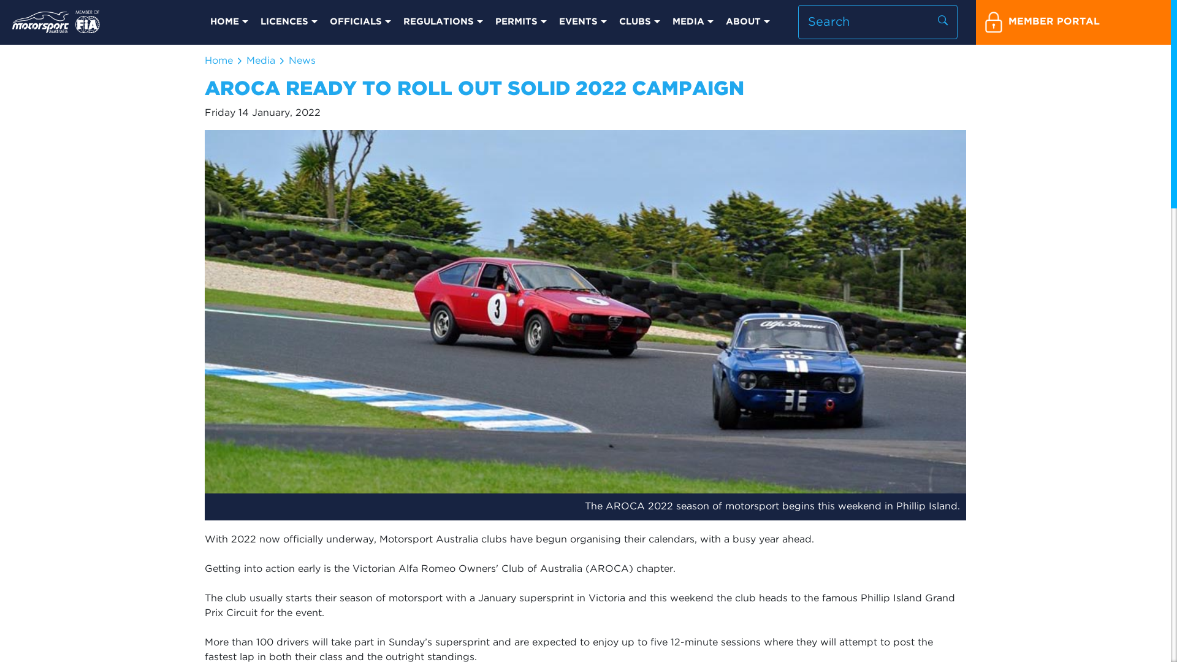  Describe the element at coordinates (583, 22) in the screenshot. I see `EVENTS` at that location.